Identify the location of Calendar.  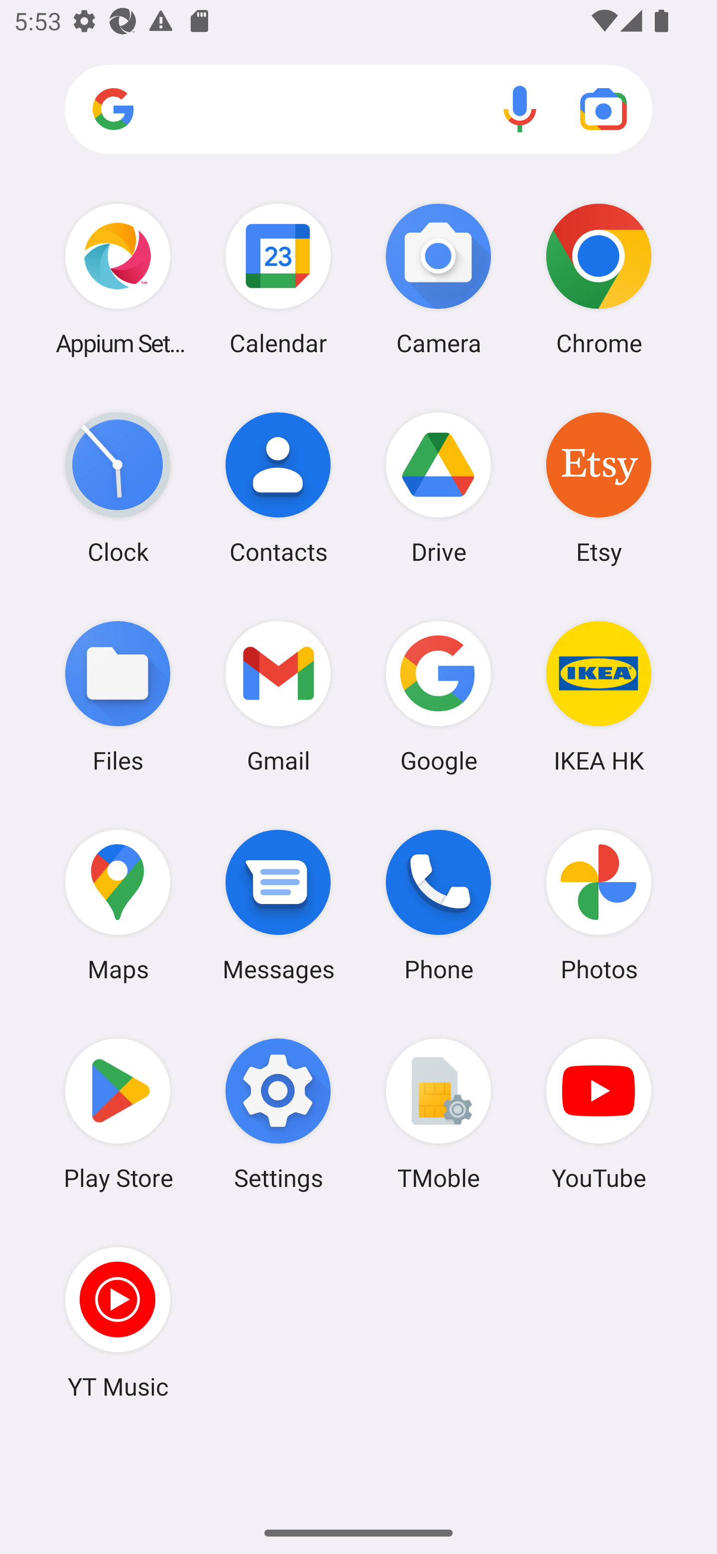
(278, 279).